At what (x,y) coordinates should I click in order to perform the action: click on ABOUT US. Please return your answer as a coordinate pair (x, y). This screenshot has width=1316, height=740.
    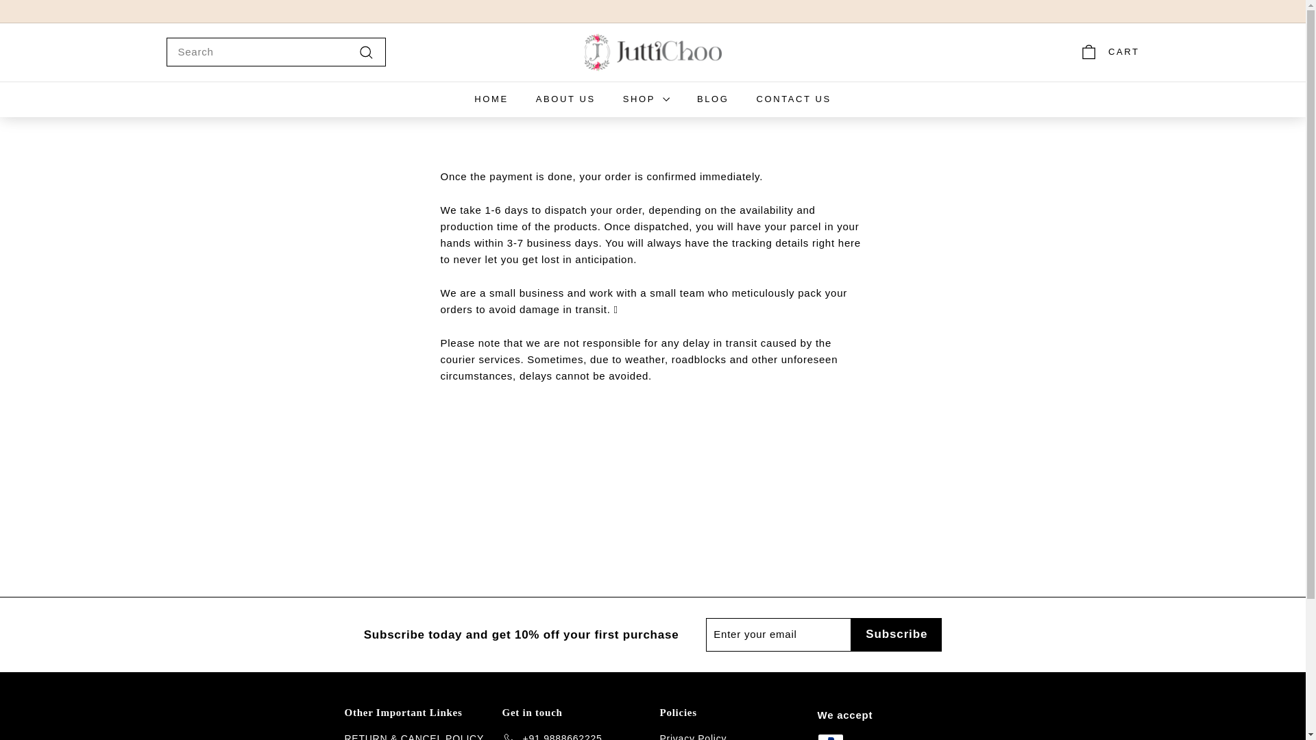
    Looking at the image, I should click on (565, 99).